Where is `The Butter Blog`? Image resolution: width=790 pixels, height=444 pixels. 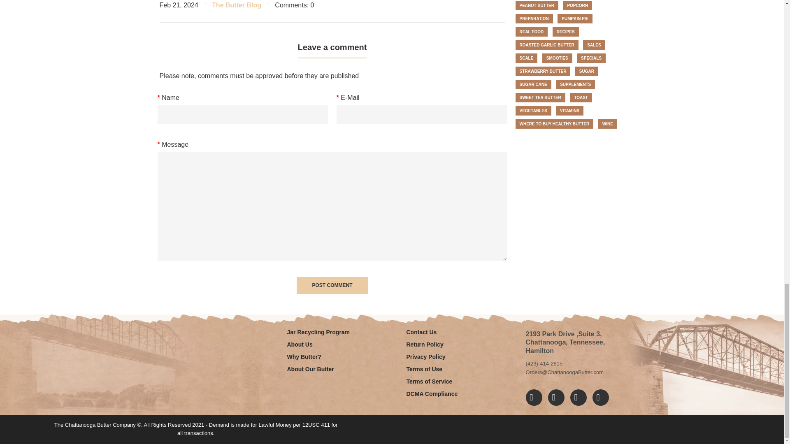 The Butter Blog is located at coordinates (236, 5).